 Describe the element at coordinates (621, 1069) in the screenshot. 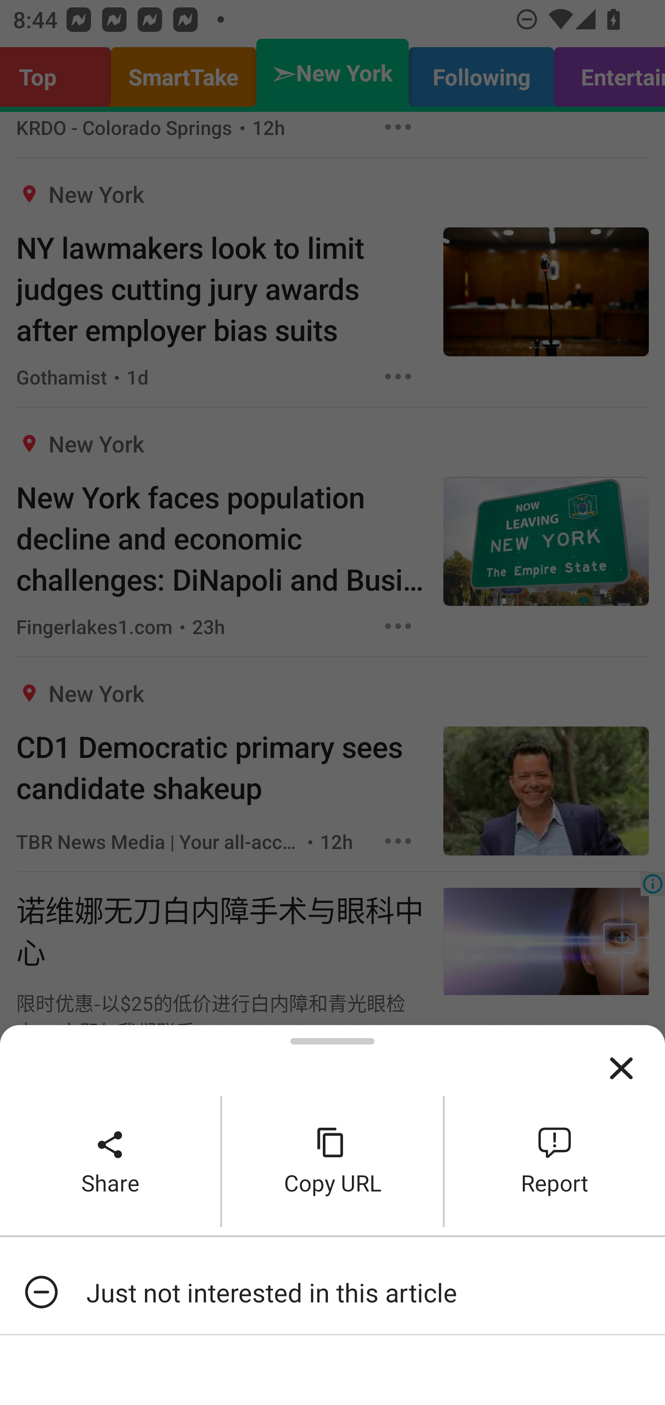

I see `Close` at that location.